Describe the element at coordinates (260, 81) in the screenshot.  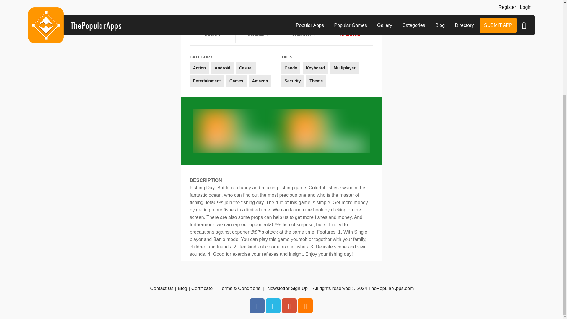
I see `Amazon` at that location.